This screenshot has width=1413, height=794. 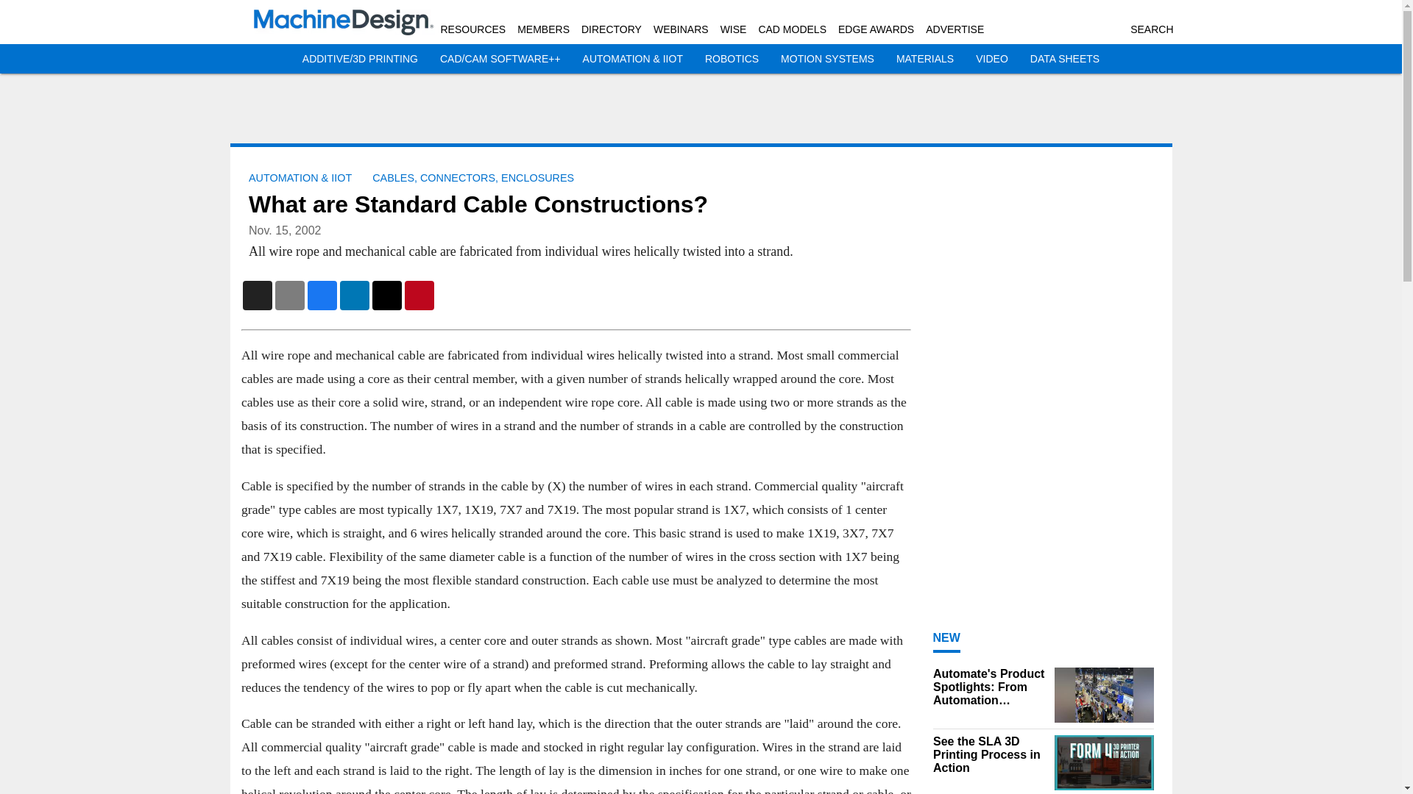 What do you see at coordinates (472, 178) in the screenshot?
I see `CABLES, CONNECTORS, ENCLOSURES` at bounding box center [472, 178].